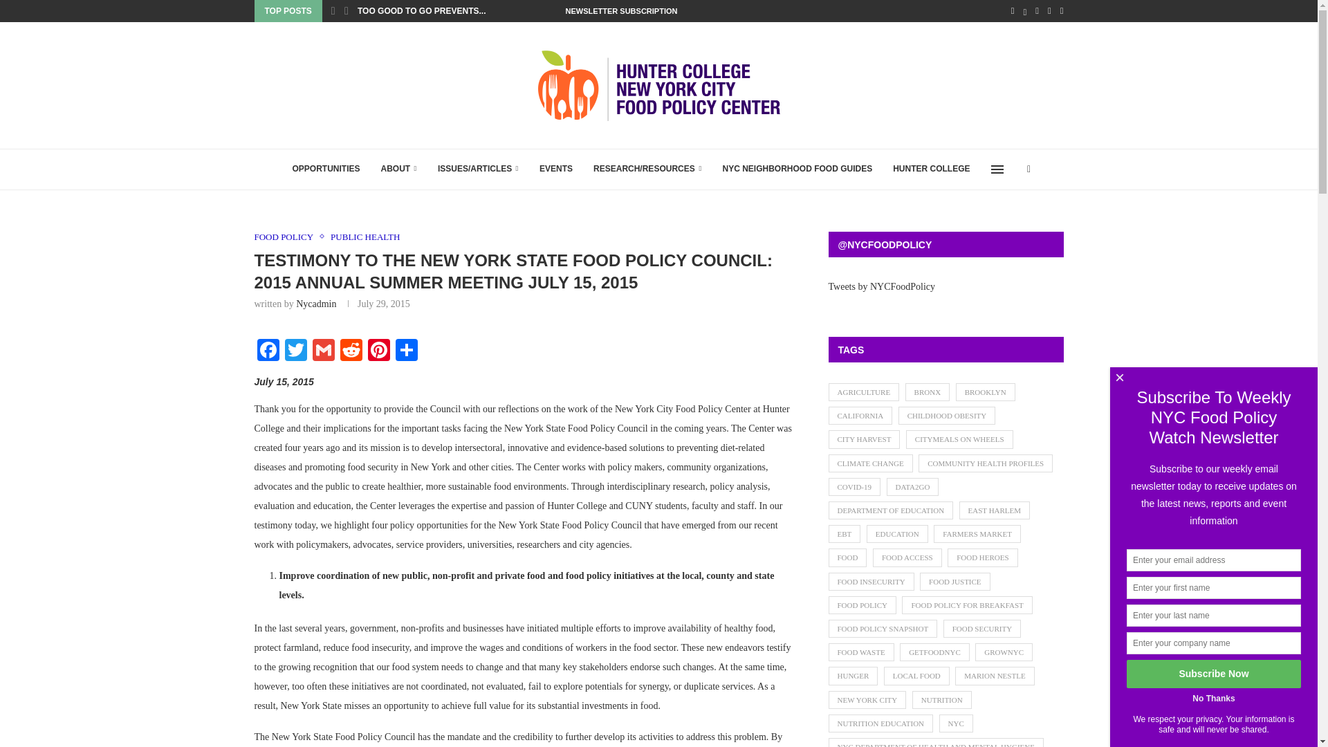 The image size is (1328, 747). I want to click on Gmail, so click(323, 351).